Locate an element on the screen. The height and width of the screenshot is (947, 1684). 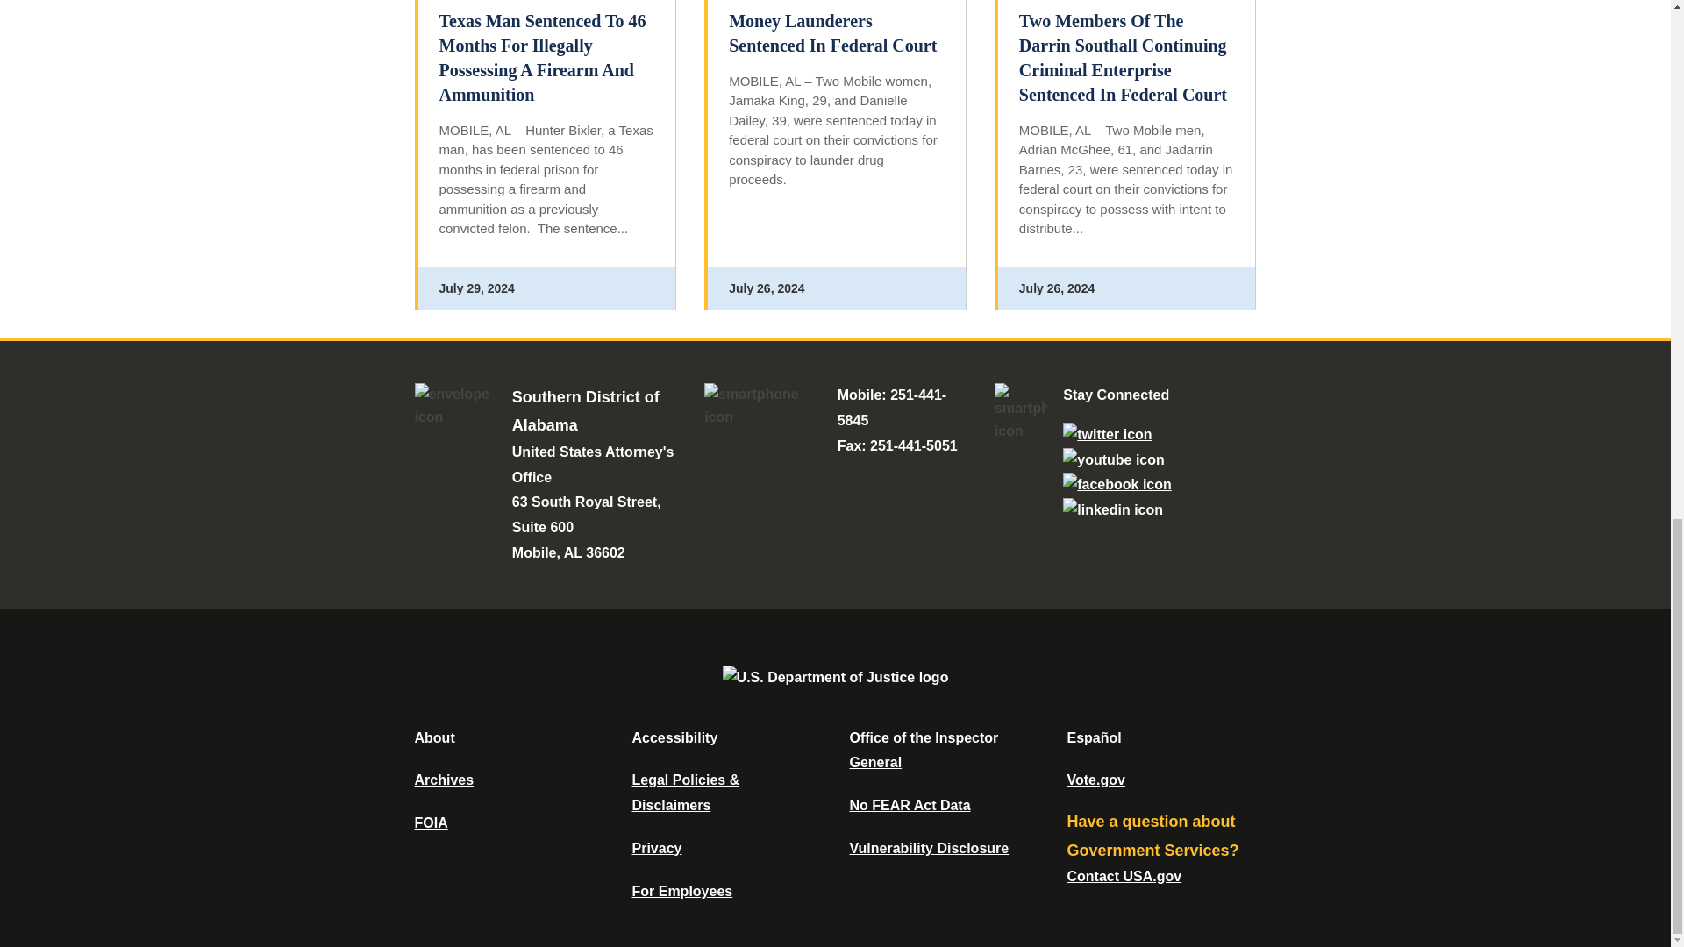
Office of Information Policy is located at coordinates (431, 822).